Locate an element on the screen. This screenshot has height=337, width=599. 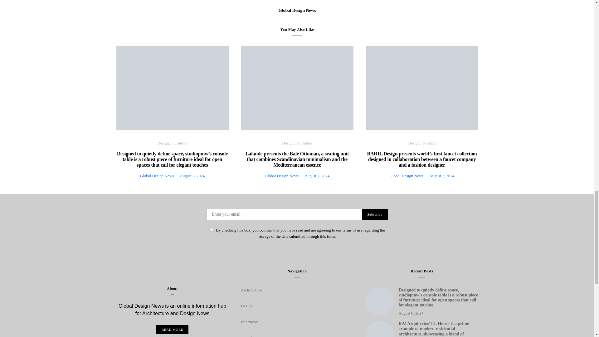
on is located at coordinates (211, 229).